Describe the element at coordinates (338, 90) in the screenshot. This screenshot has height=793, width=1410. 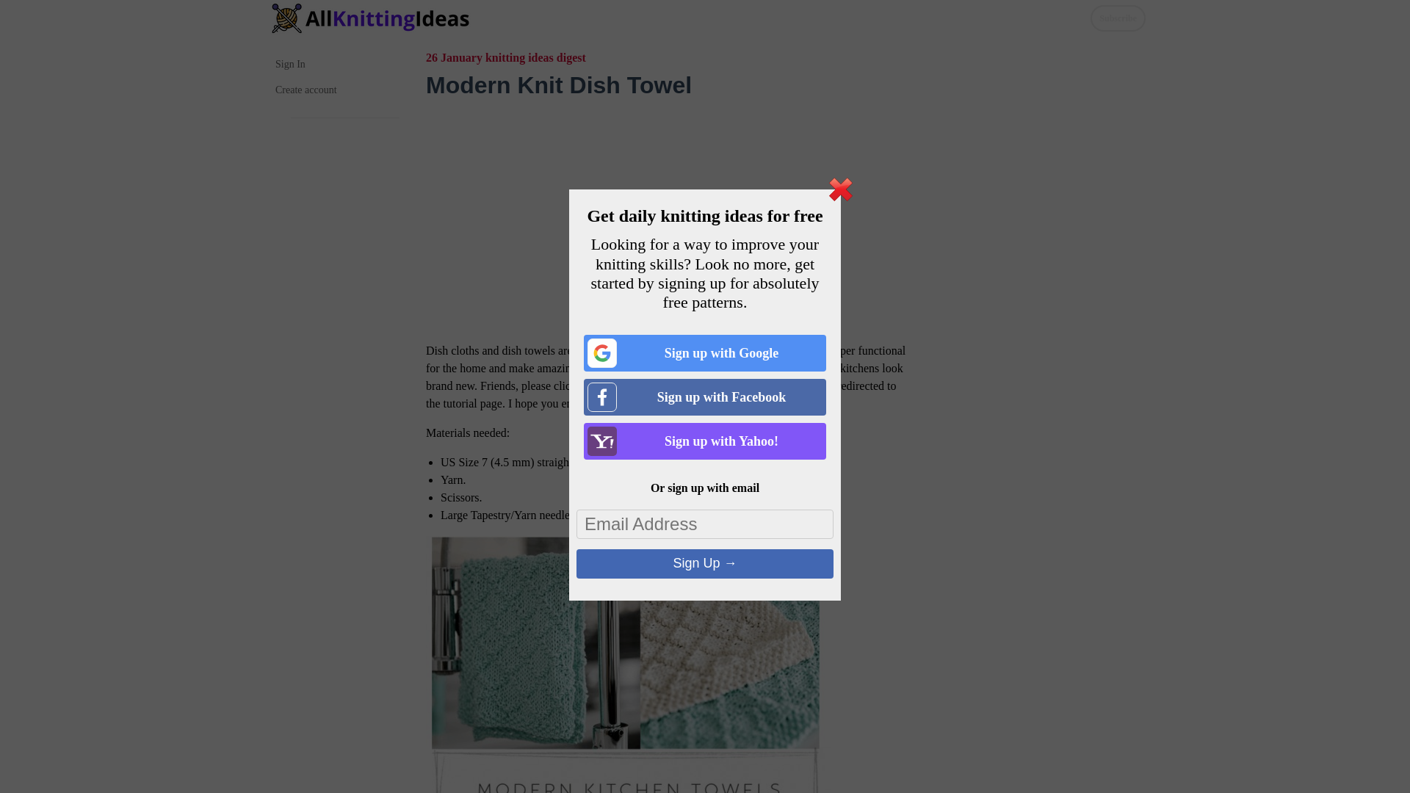
I see `Create account` at that location.